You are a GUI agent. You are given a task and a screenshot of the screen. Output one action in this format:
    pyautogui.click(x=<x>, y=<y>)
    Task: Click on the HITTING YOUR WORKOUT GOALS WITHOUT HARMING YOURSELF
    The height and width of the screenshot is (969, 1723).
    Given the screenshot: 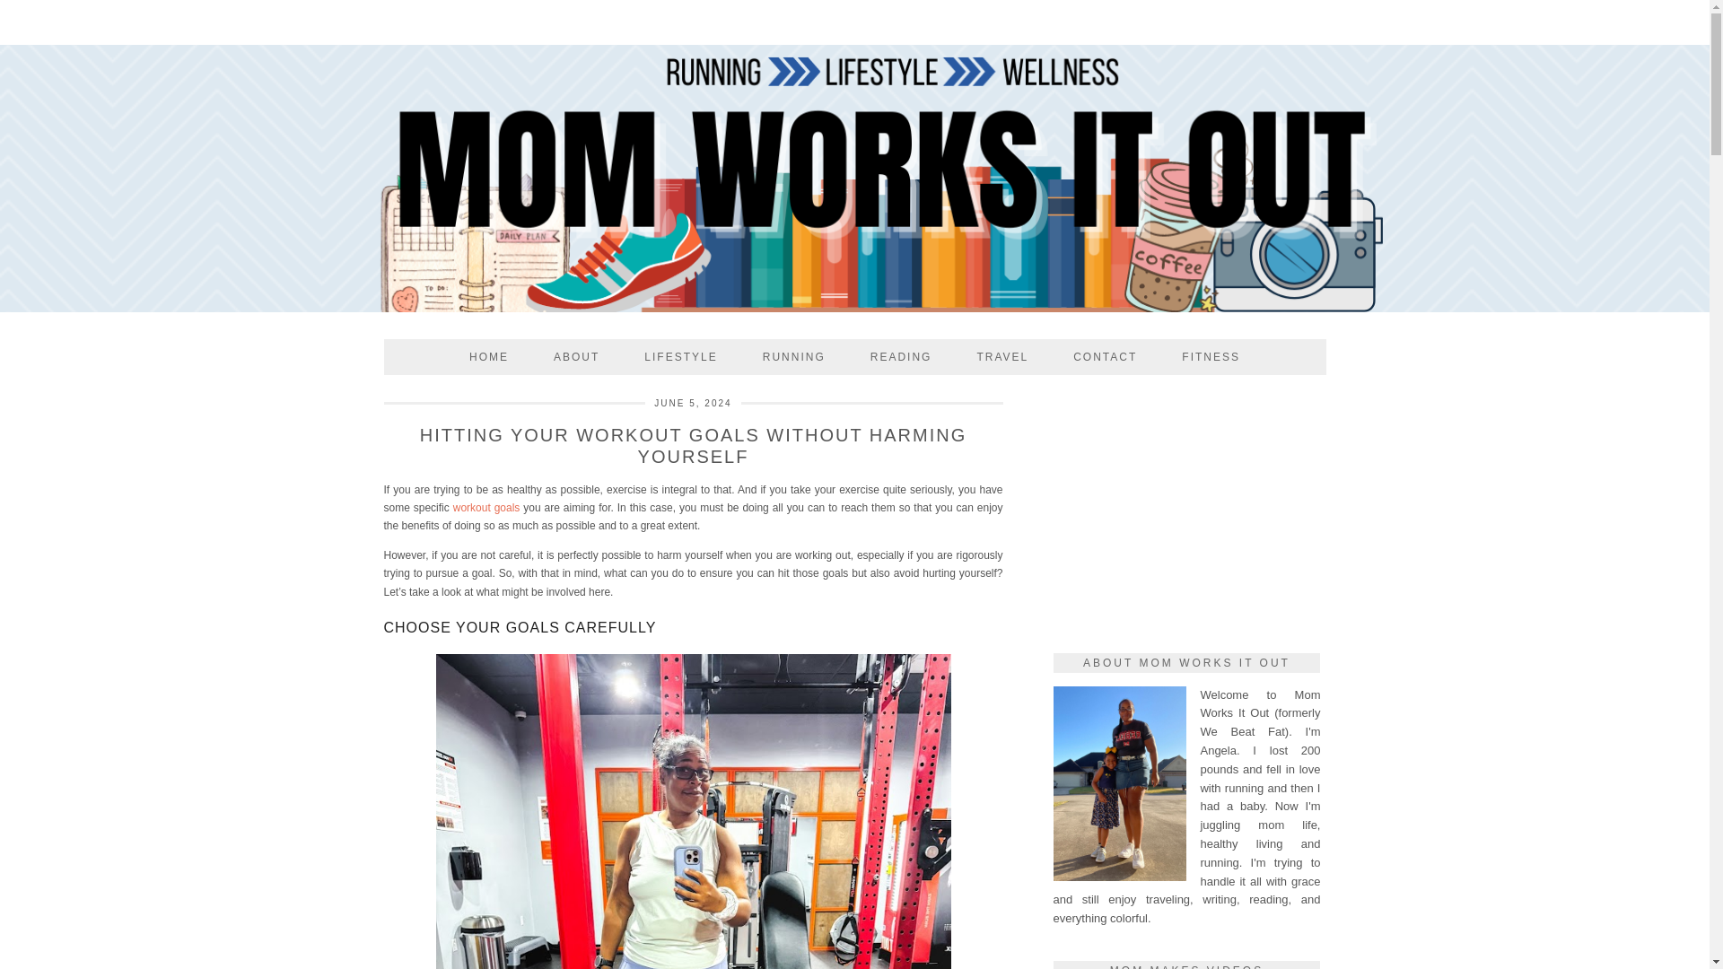 What is the action you would take?
    pyautogui.click(x=693, y=445)
    